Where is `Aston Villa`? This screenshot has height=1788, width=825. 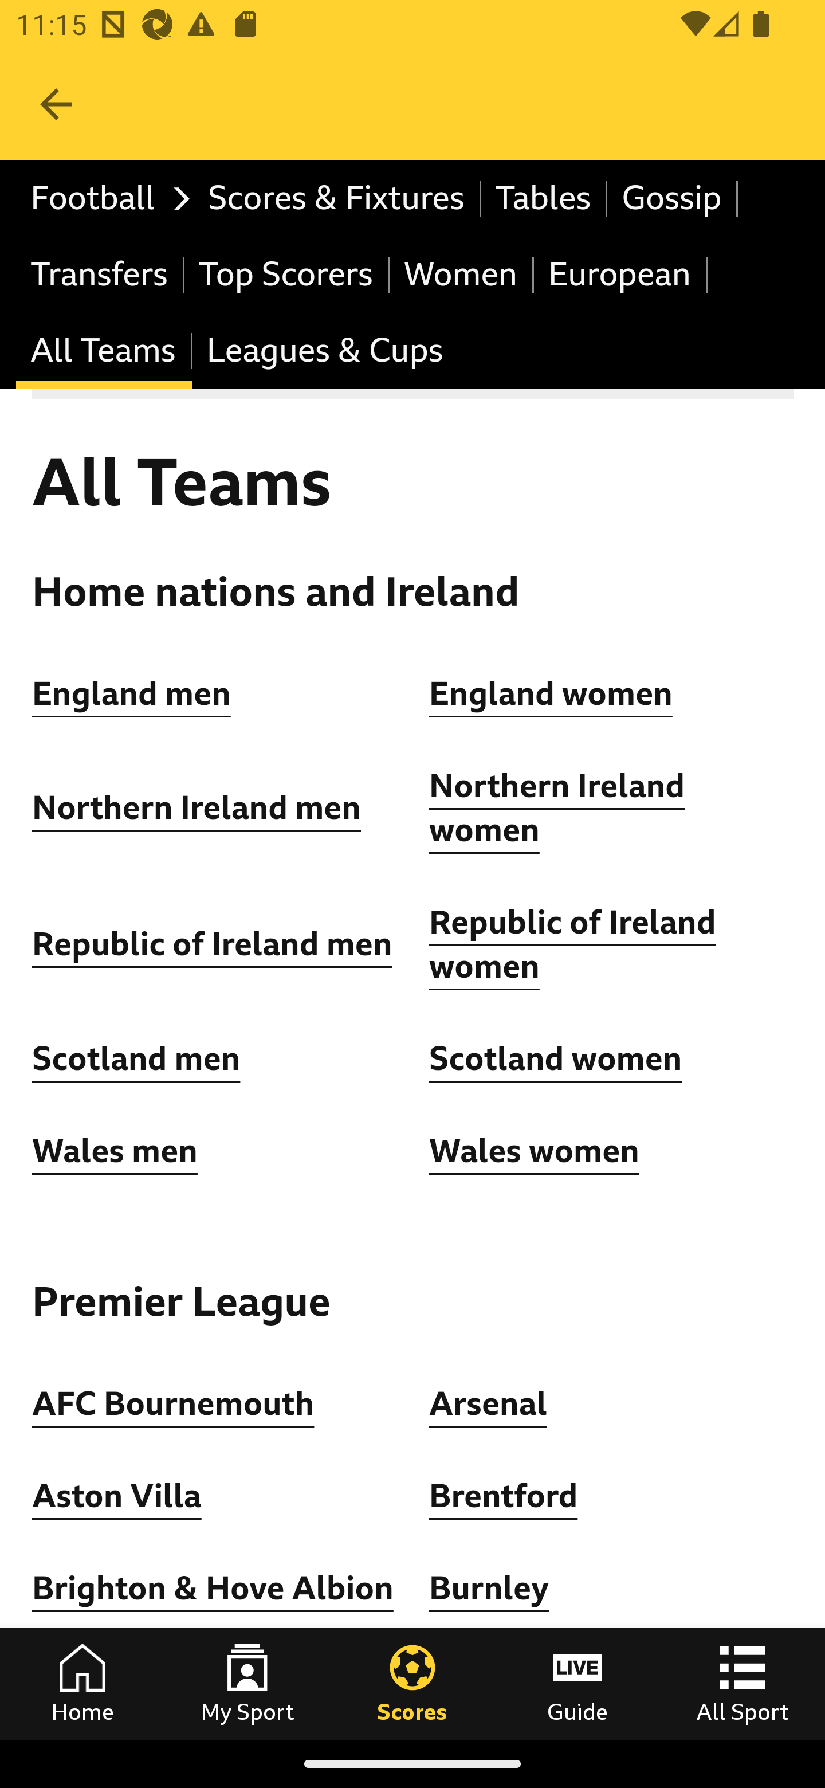
Aston Villa is located at coordinates (117, 1496).